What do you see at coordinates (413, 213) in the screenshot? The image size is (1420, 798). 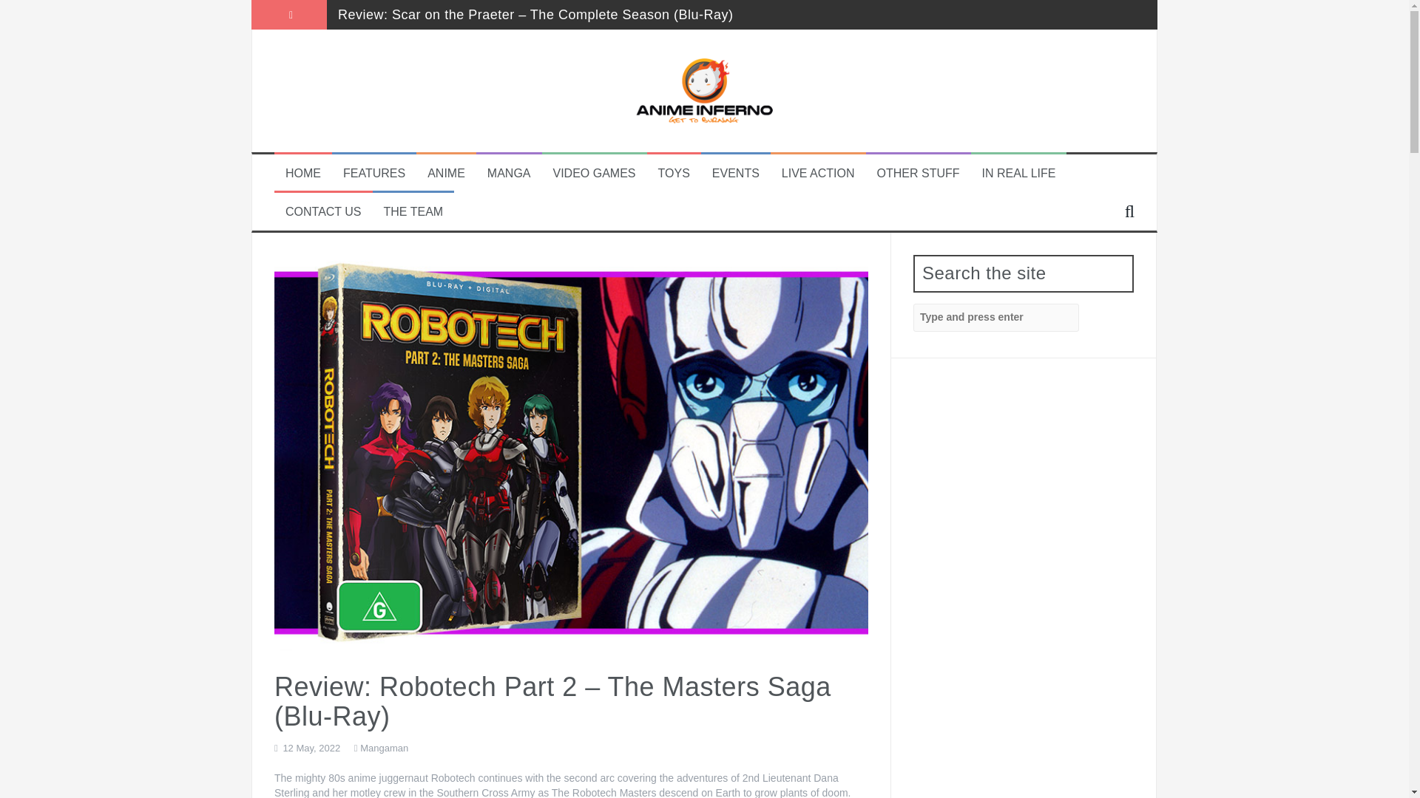 I see `THE TEAM` at bounding box center [413, 213].